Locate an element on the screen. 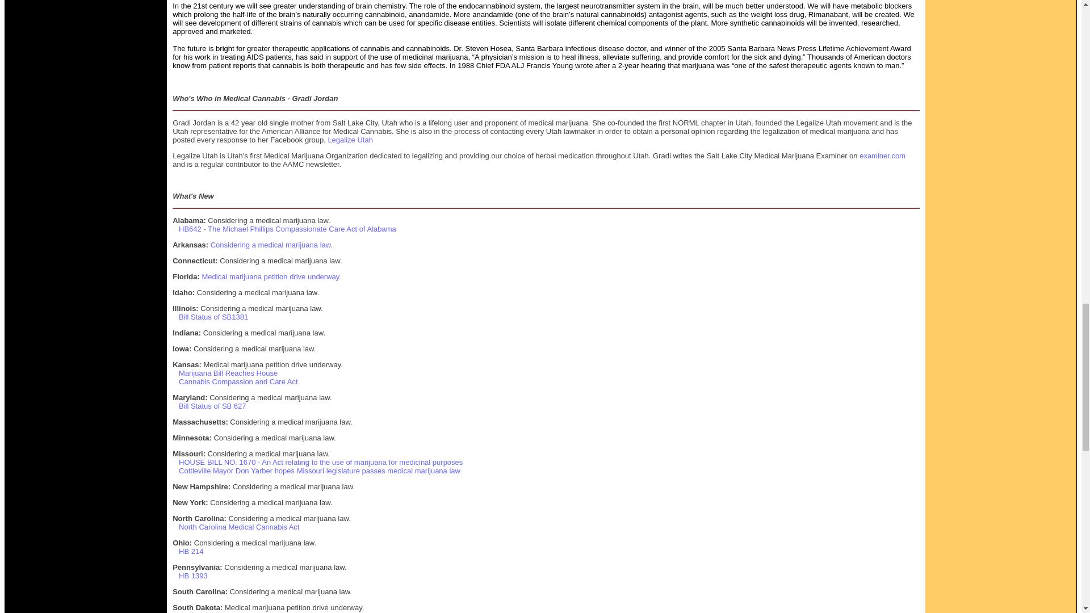 The image size is (1090, 613). Bill Status of SB 627 is located at coordinates (212, 406).